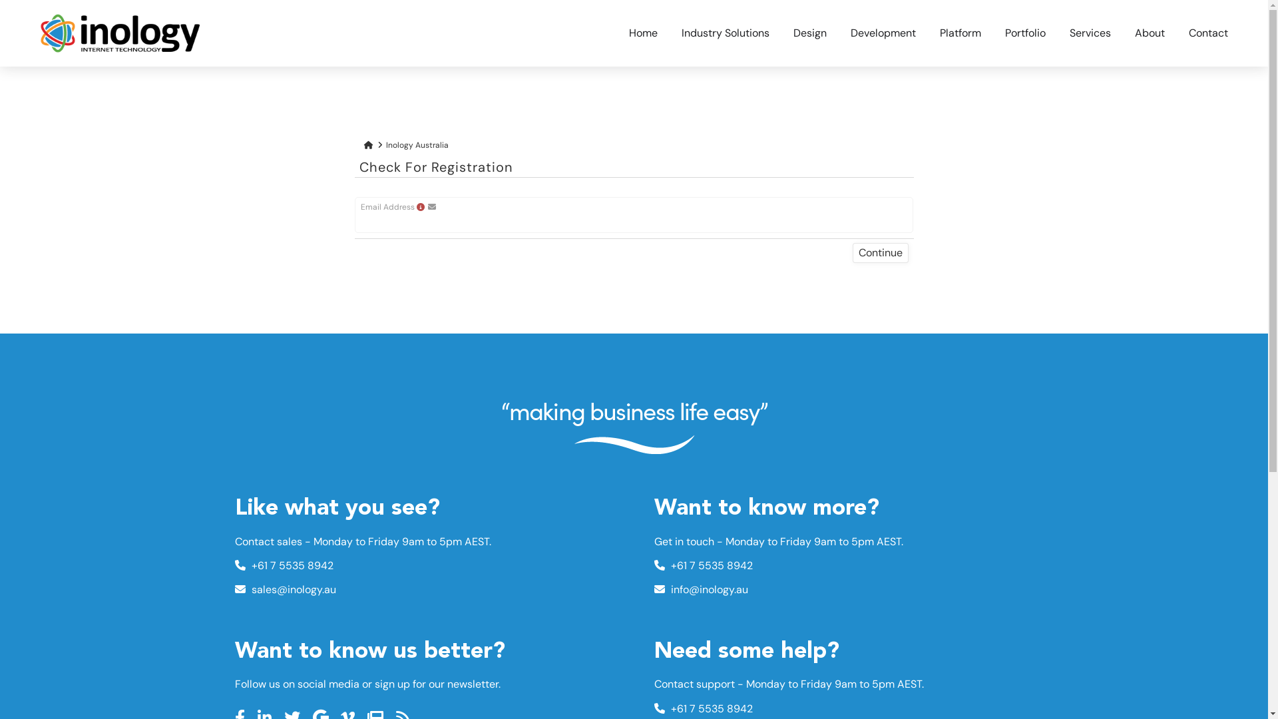 This screenshot has width=1278, height=719. Describe the element at coordinates (883, 33) in the screenshot. I see `Development` at that location.